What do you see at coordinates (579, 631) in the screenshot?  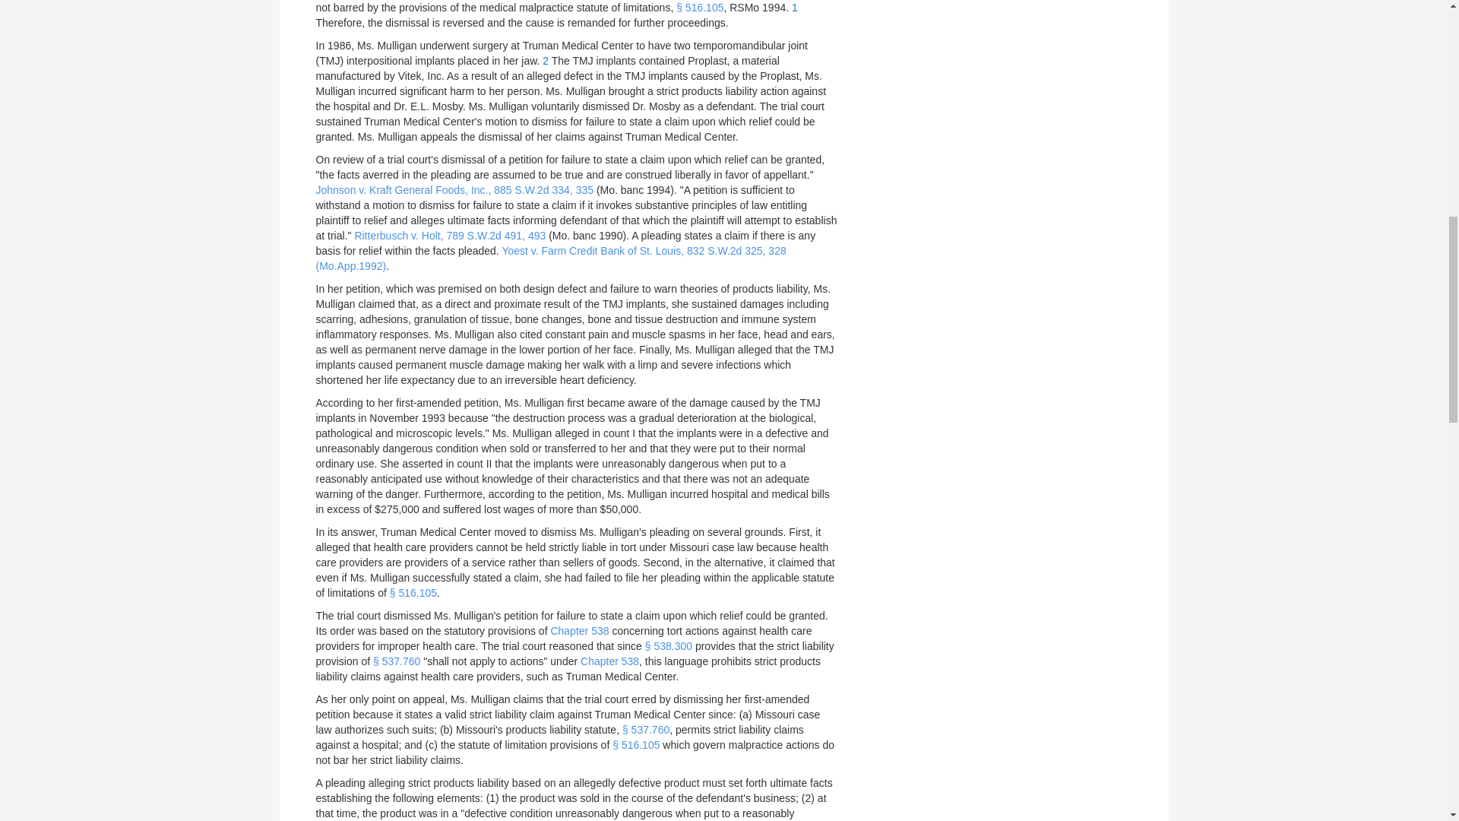 I see `Chapter 538` at bounding box center [579, 631].